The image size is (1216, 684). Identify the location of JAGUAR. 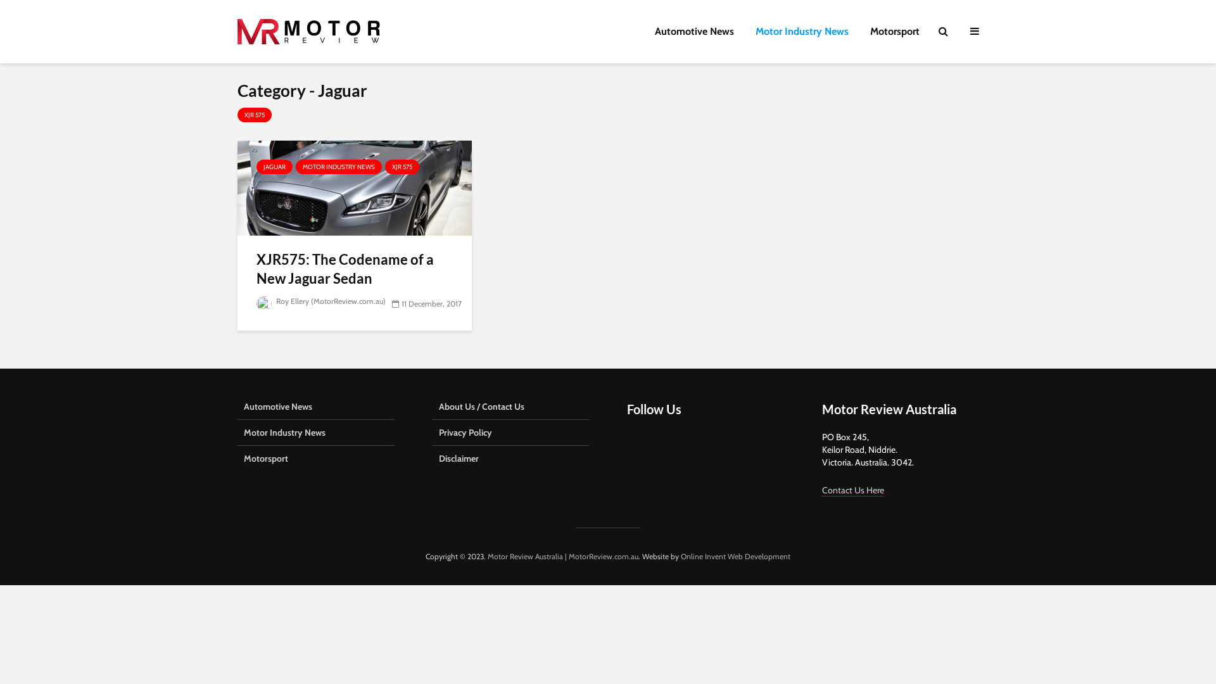
(275, 167).